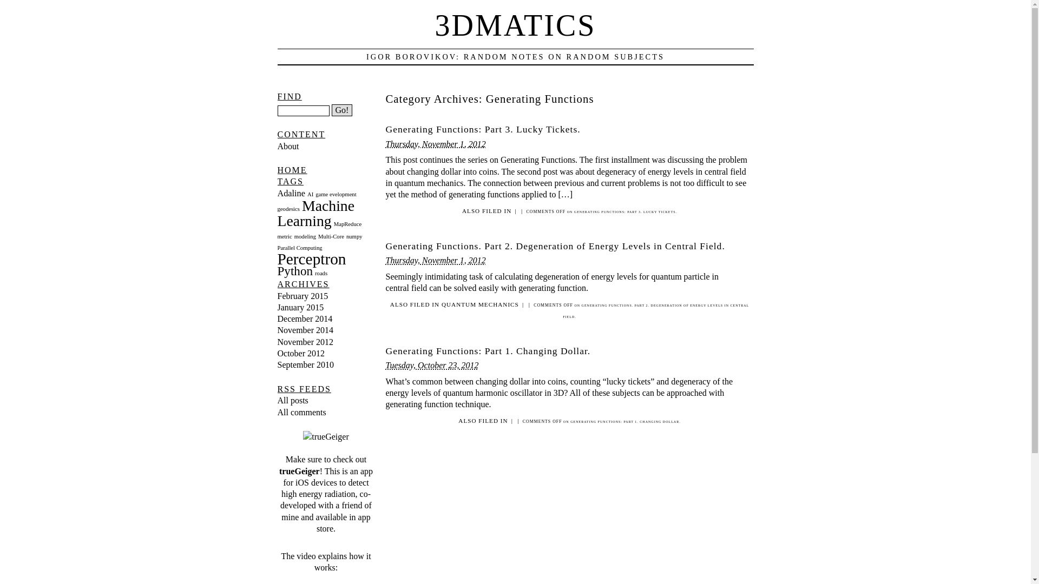  What do you see at coordinates (483, 129) in the screenshot?
I see `Generating Functions: Part 3. Lucky Tickets.` at bounding box center [483, 129].